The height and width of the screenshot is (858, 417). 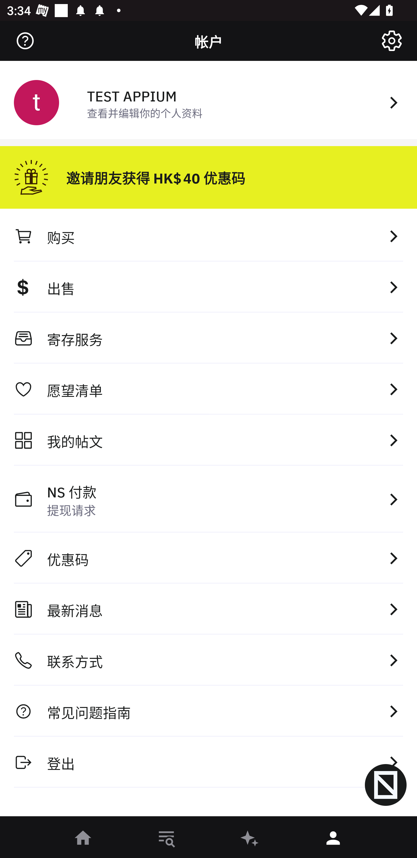 What do you see at coordinates (209, 287) in the screenshot?
I see ` 出售 ` at bounding box center [209, 287].